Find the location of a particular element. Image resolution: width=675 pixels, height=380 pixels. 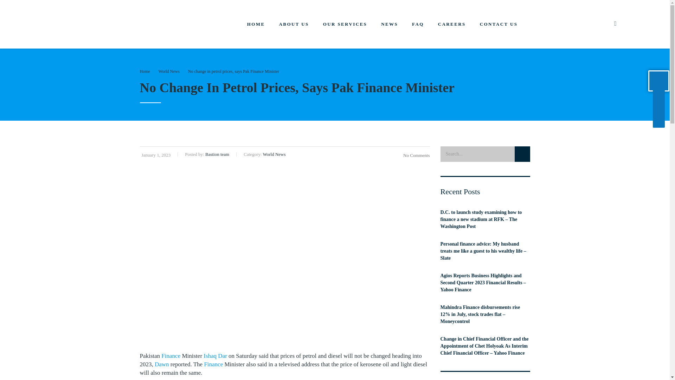

CONTACT US is located at coordinates (499, 24).